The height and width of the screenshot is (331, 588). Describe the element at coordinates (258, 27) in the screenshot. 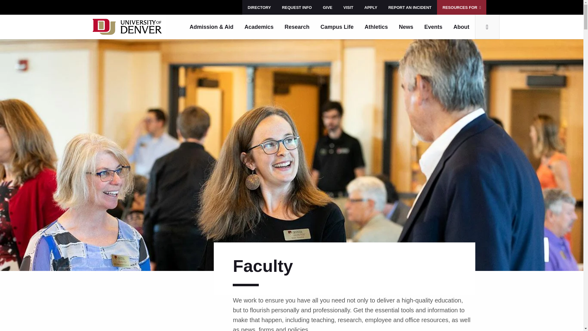

I see `Academics` at that location.